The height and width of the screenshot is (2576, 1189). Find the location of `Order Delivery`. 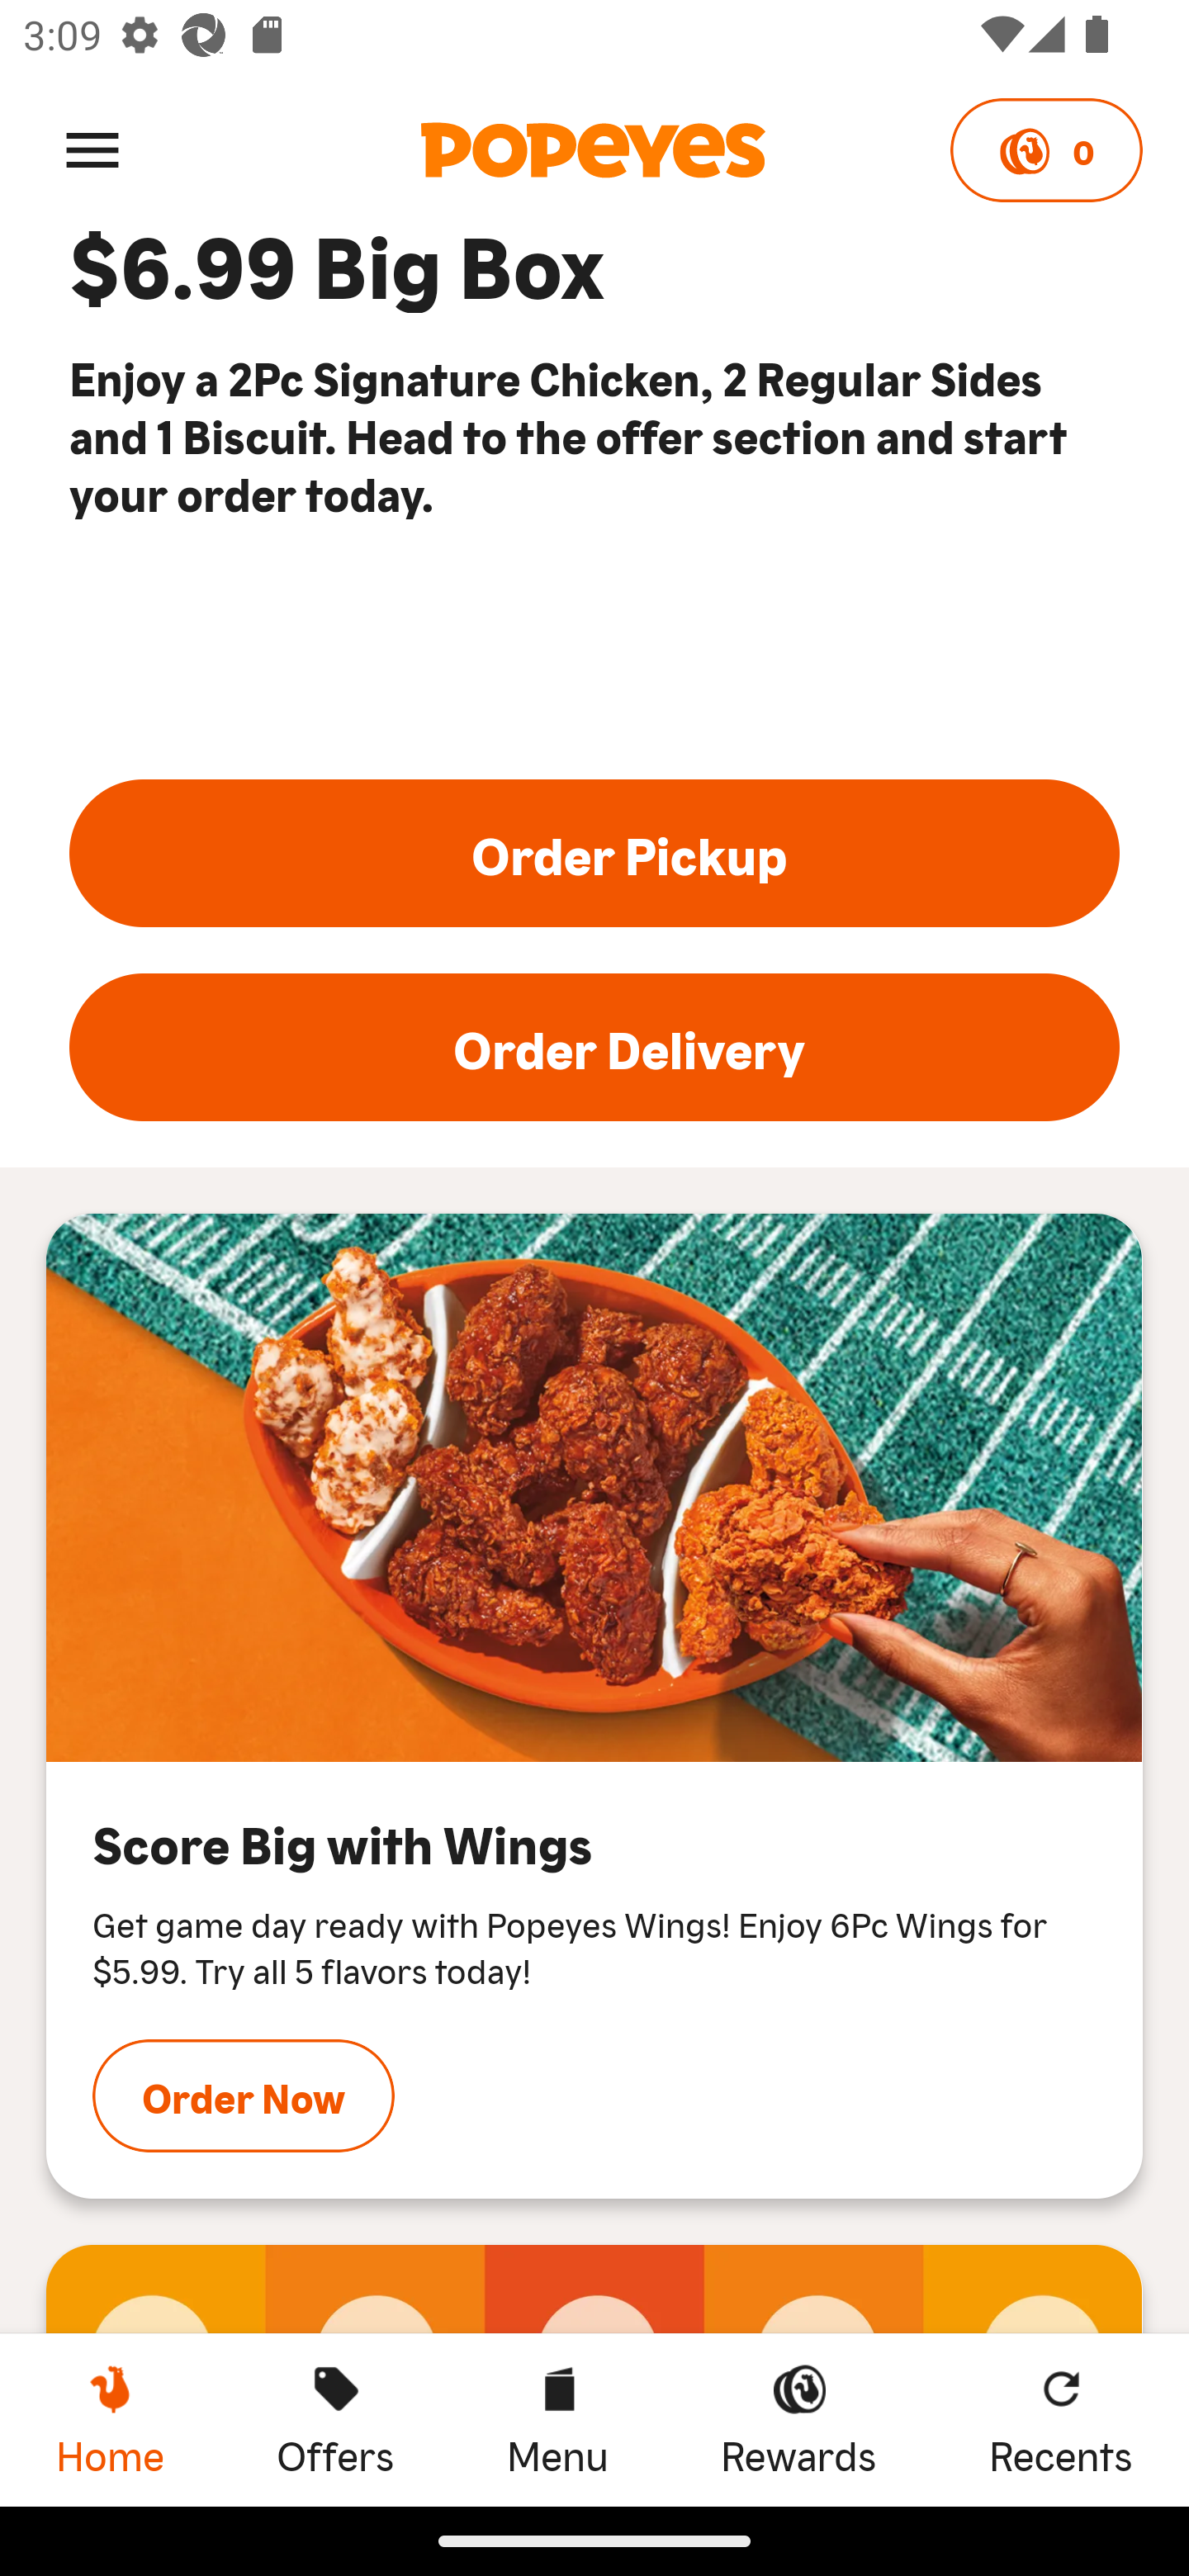

Order Delivery is located at coordinates (594, 1047).